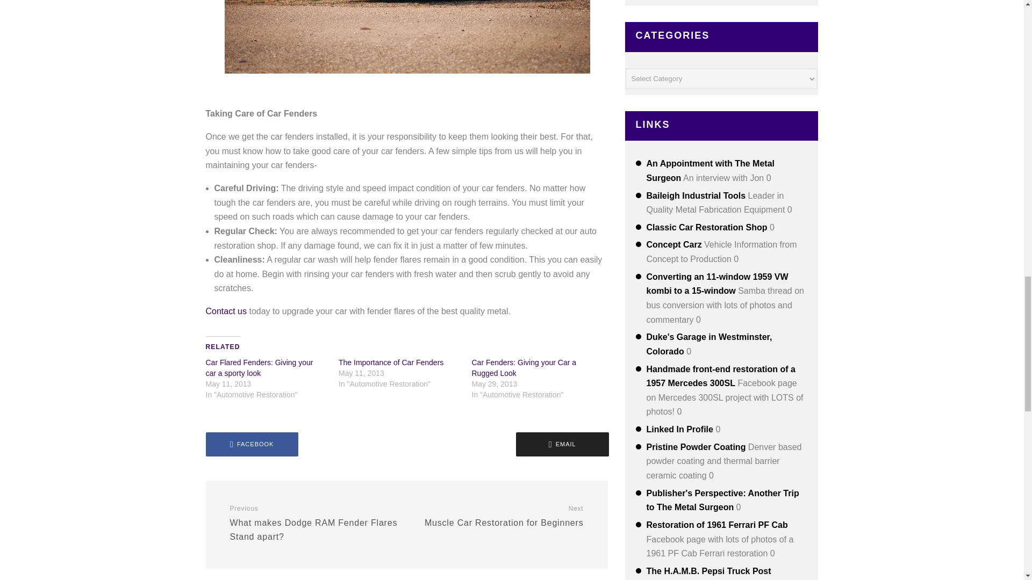 This screenshot has width=1032, height=580. What do you see at coordinates (259, 368) in the screenshot?
I see `An interview with Jon` at bounding box center [259, 368].